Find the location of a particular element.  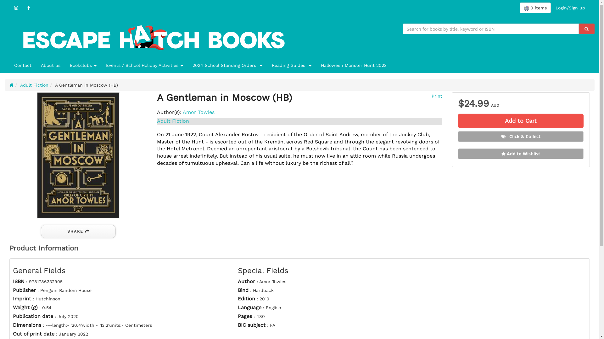

Bookclubs  is located at coordinates (83, 65).